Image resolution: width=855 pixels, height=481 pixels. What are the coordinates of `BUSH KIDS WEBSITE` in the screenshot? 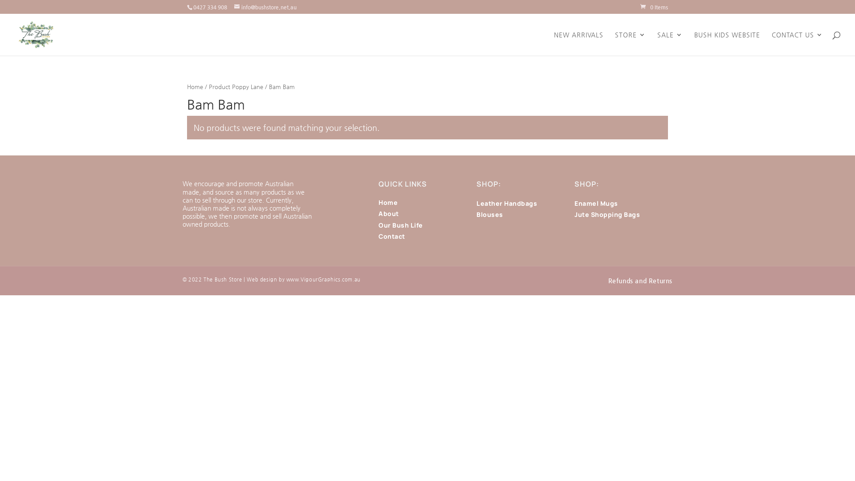 It's located at (727, 44).